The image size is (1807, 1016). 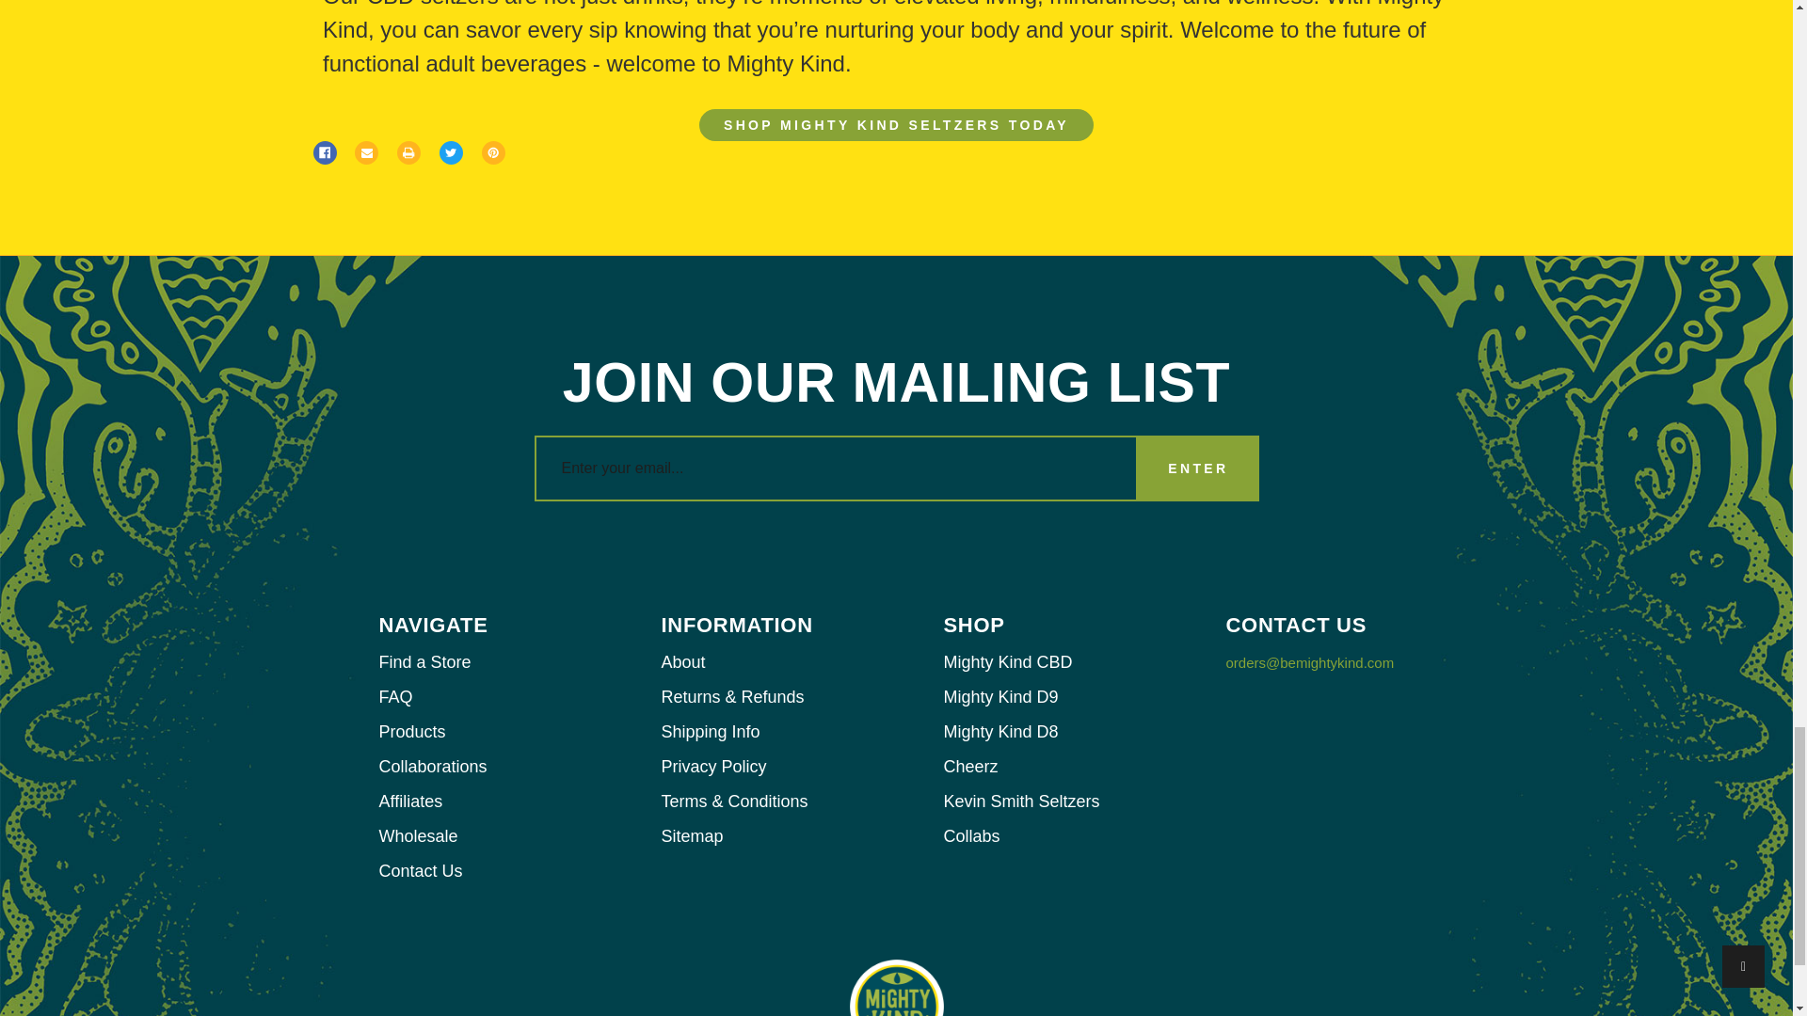 What do you see at coordinates (1197, 468) in the screenshot?
I see `Enter` at bounding box center [1197, 468].